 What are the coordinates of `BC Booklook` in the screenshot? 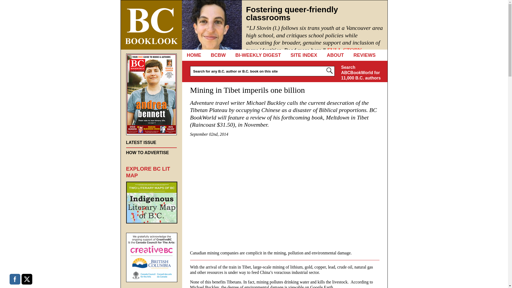 It's located at (151, 25).